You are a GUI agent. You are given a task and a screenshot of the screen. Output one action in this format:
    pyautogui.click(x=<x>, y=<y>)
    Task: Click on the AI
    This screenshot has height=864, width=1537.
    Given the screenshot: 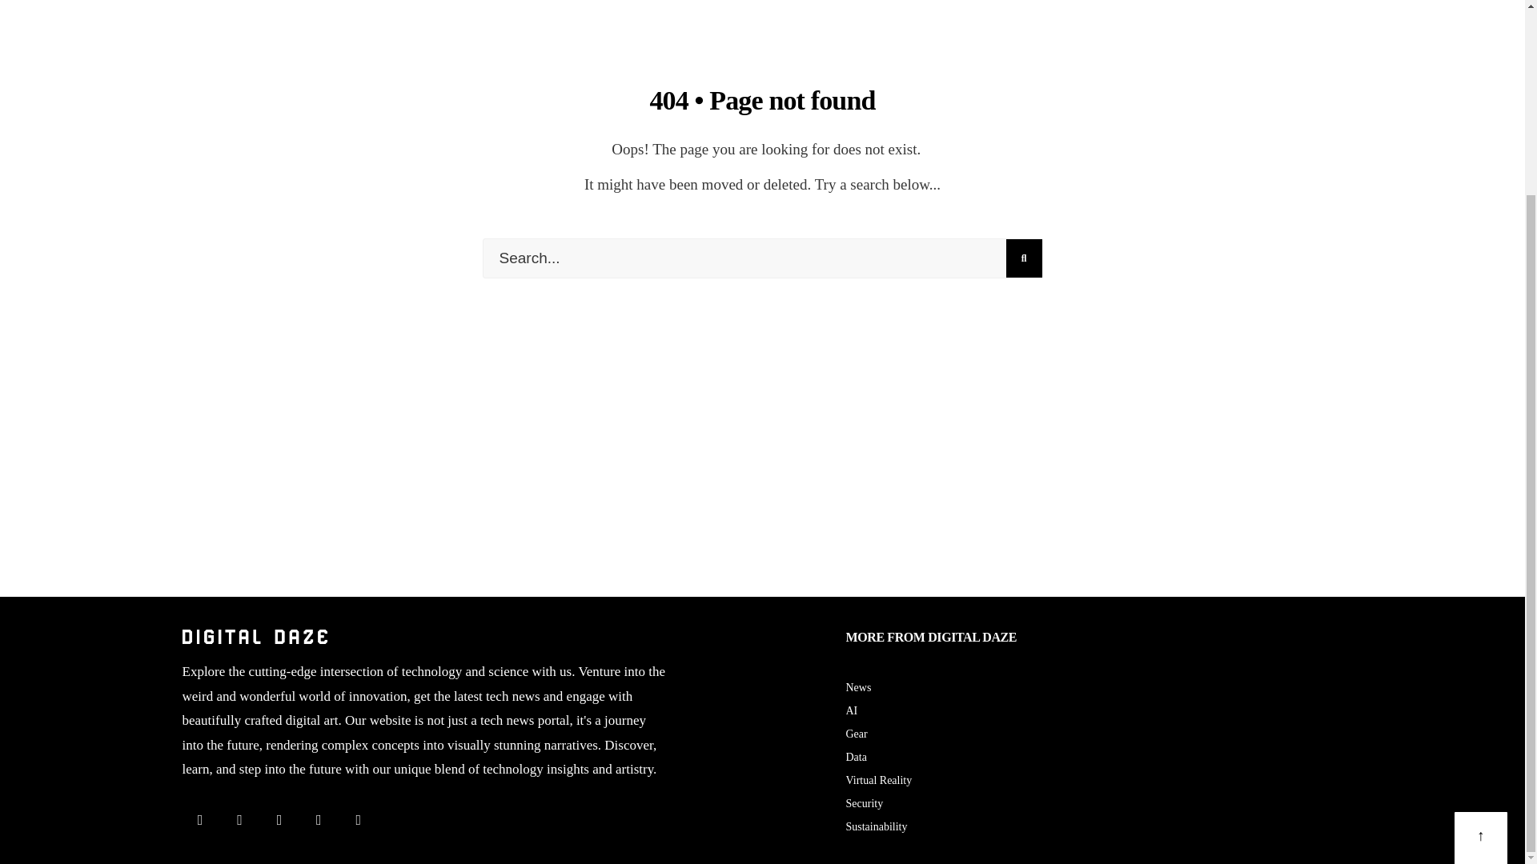 What is the action you would take?
    pyautogui.click(x=852, y=710)
    